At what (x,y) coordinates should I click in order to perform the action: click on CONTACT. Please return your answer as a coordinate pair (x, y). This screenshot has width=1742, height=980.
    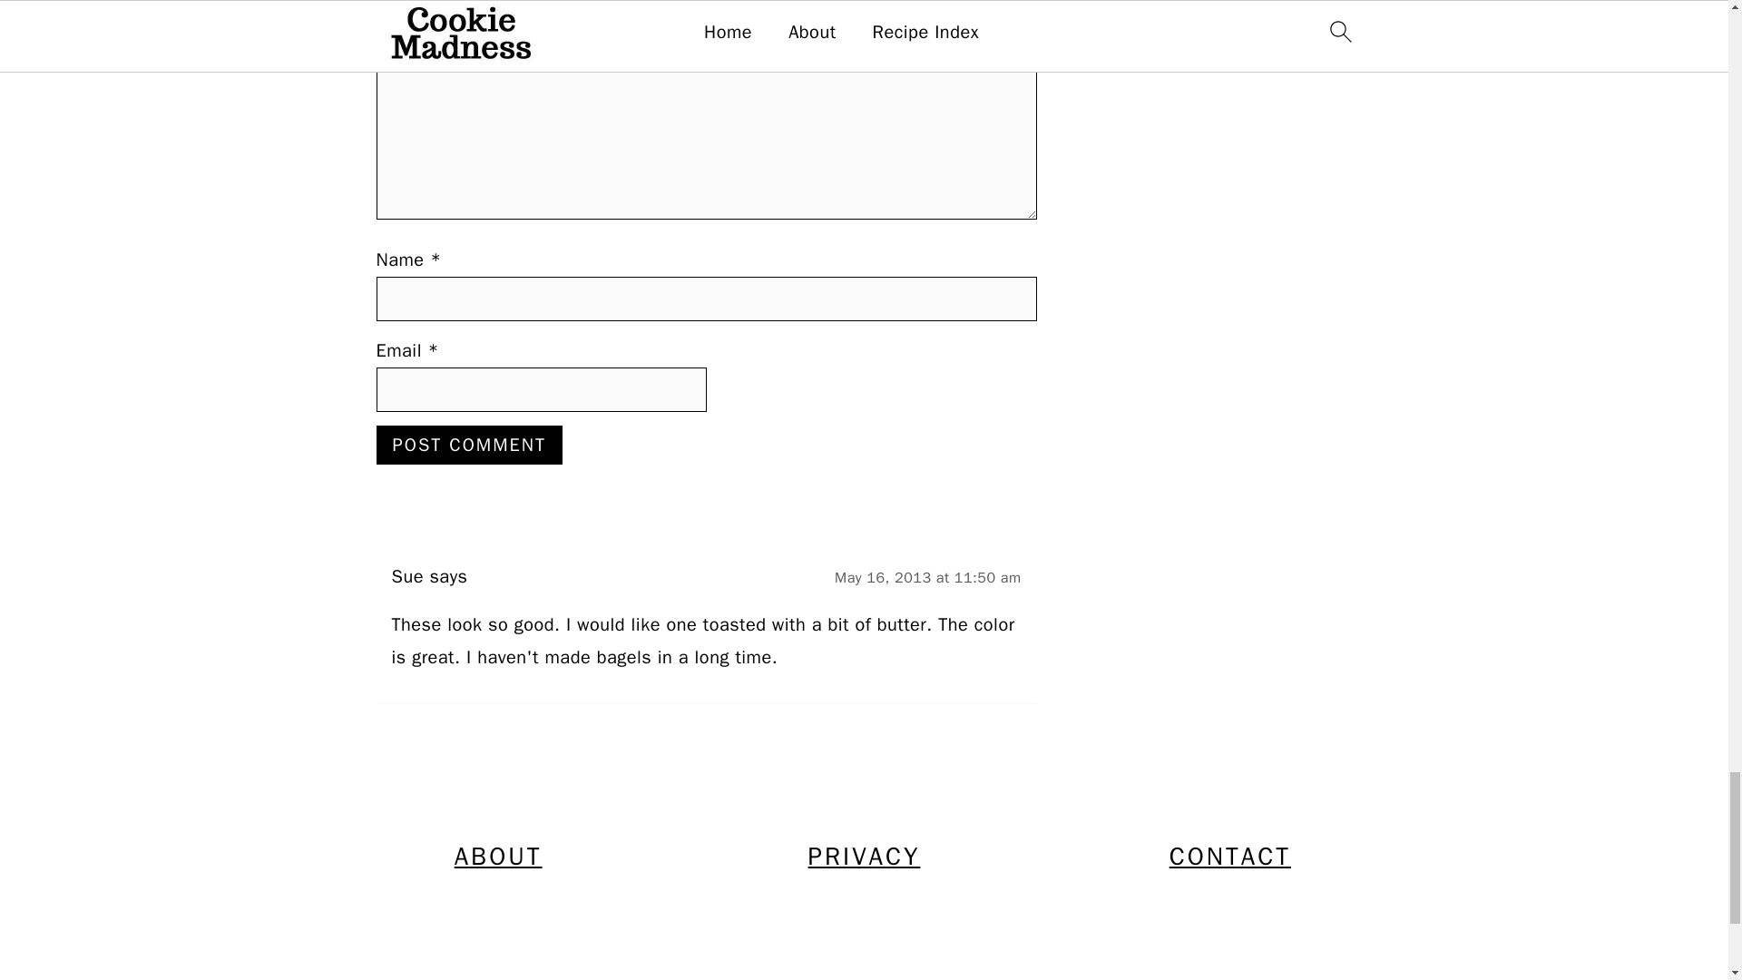
    Looking at the image, I should click on (1229, 857).